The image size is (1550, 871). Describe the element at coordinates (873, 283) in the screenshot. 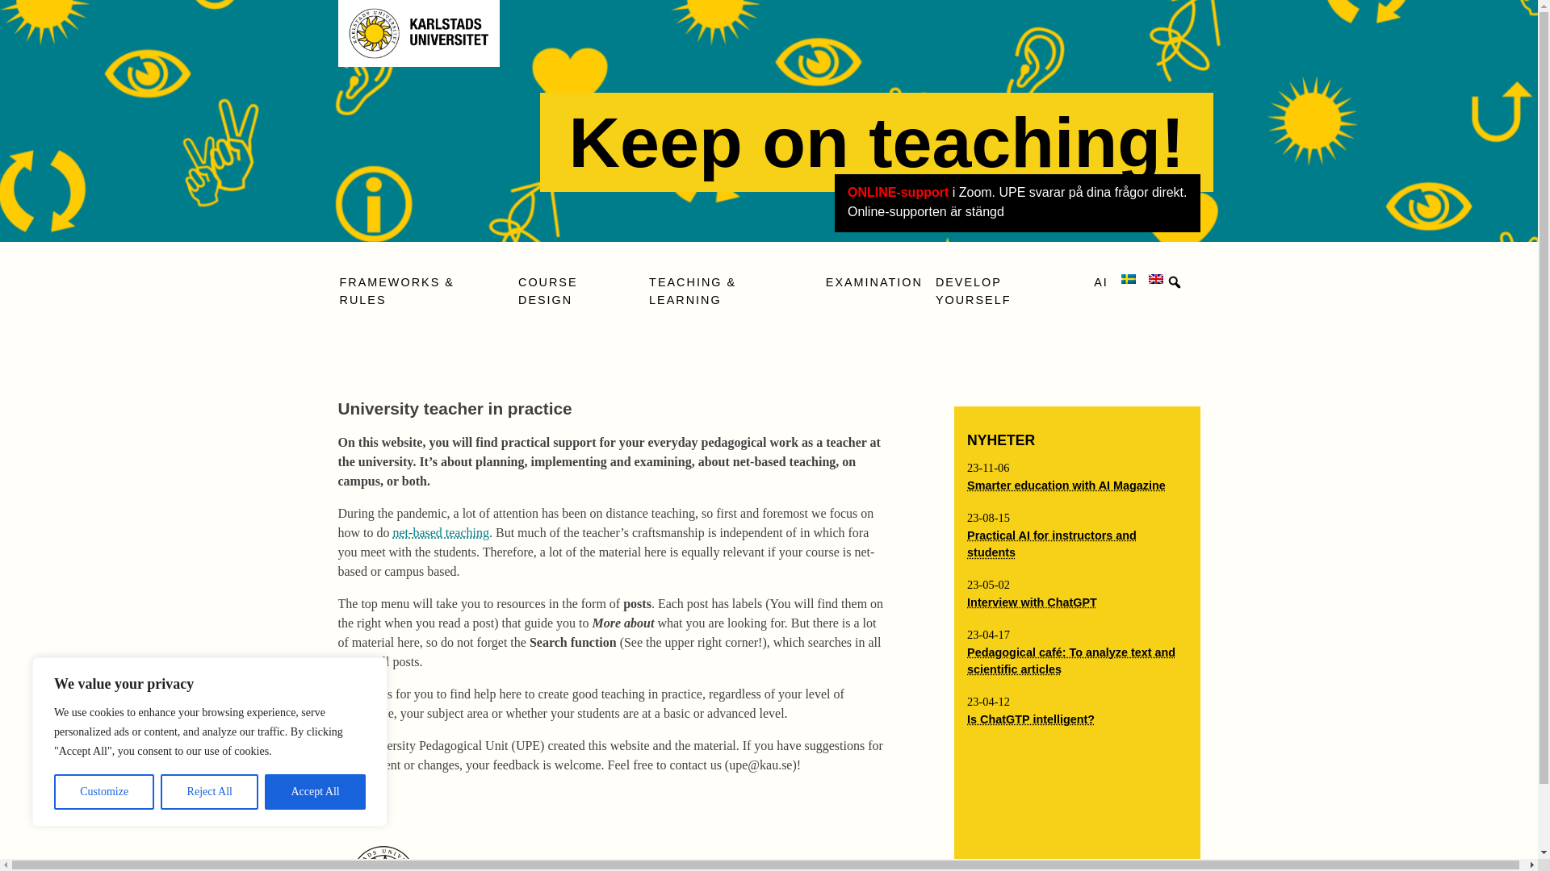

I see `EXAMINATION` at that location.